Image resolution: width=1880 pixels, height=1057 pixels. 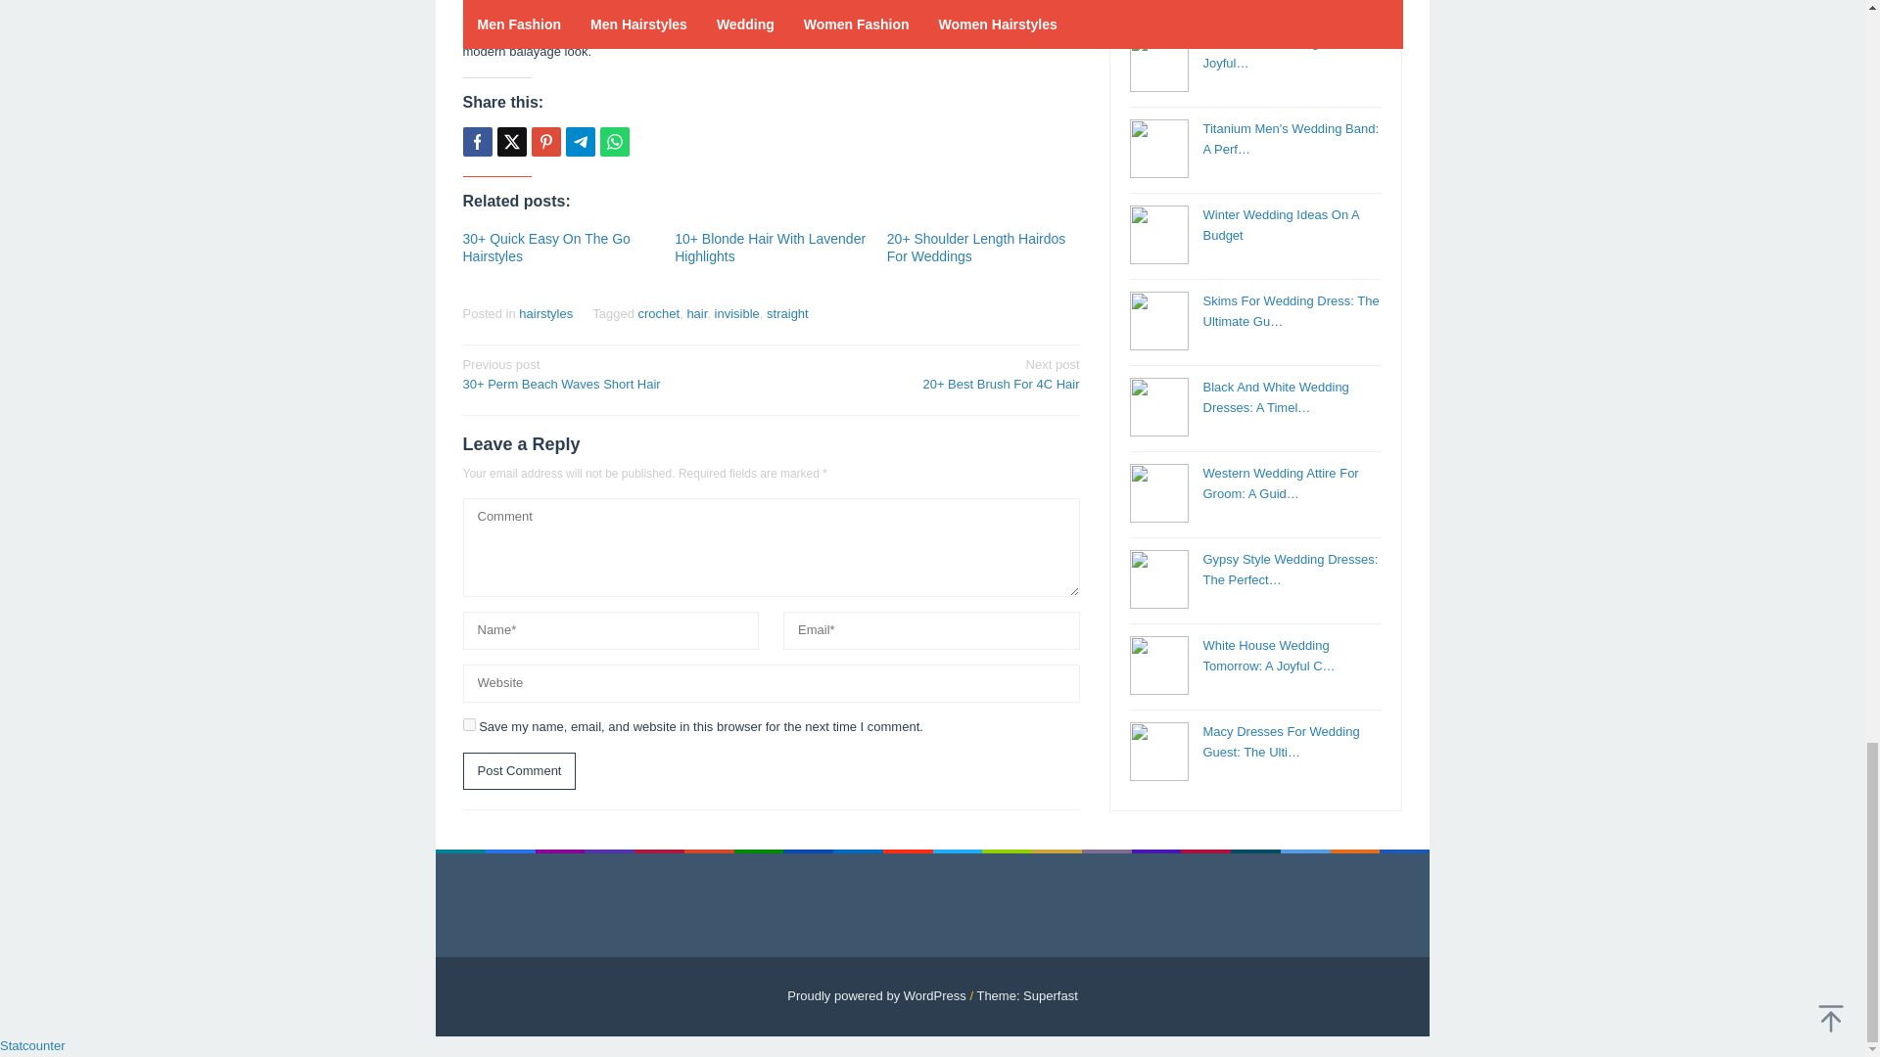 I want to click on Share this, so click(x=476, y=141).